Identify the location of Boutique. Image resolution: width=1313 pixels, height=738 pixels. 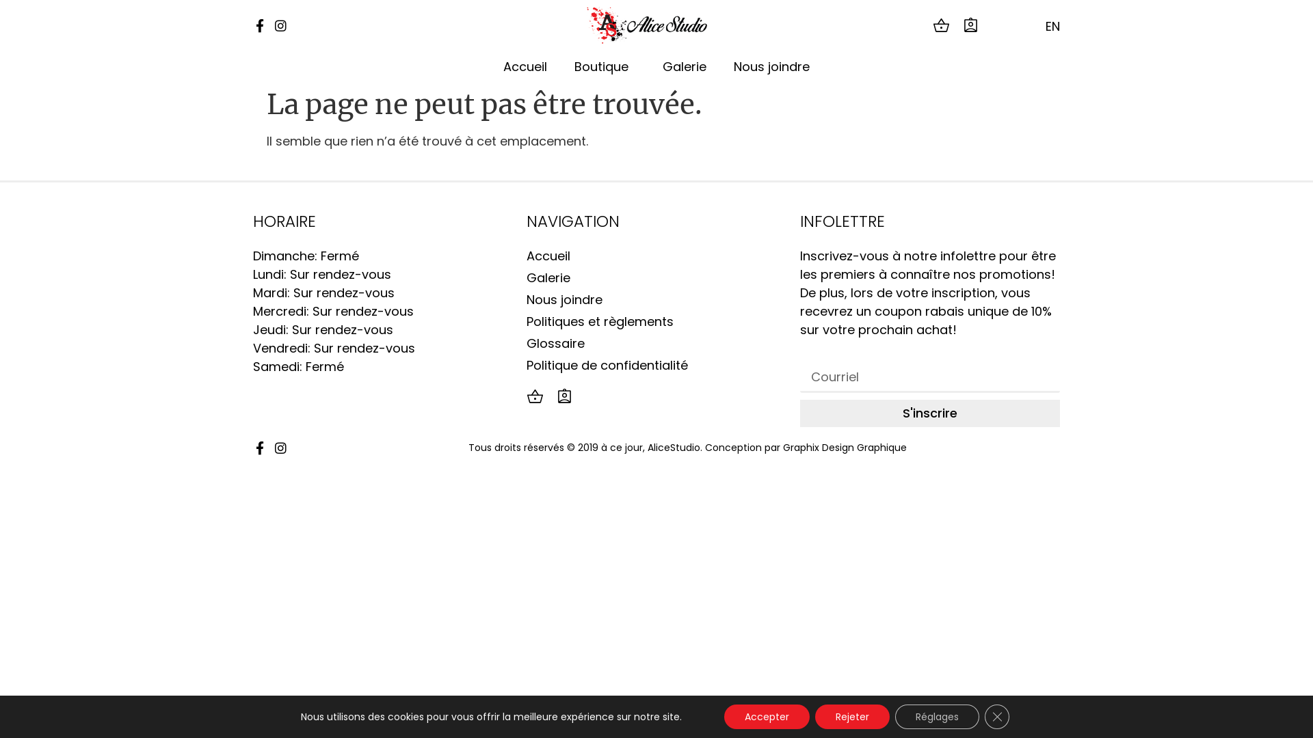
(605, 66).